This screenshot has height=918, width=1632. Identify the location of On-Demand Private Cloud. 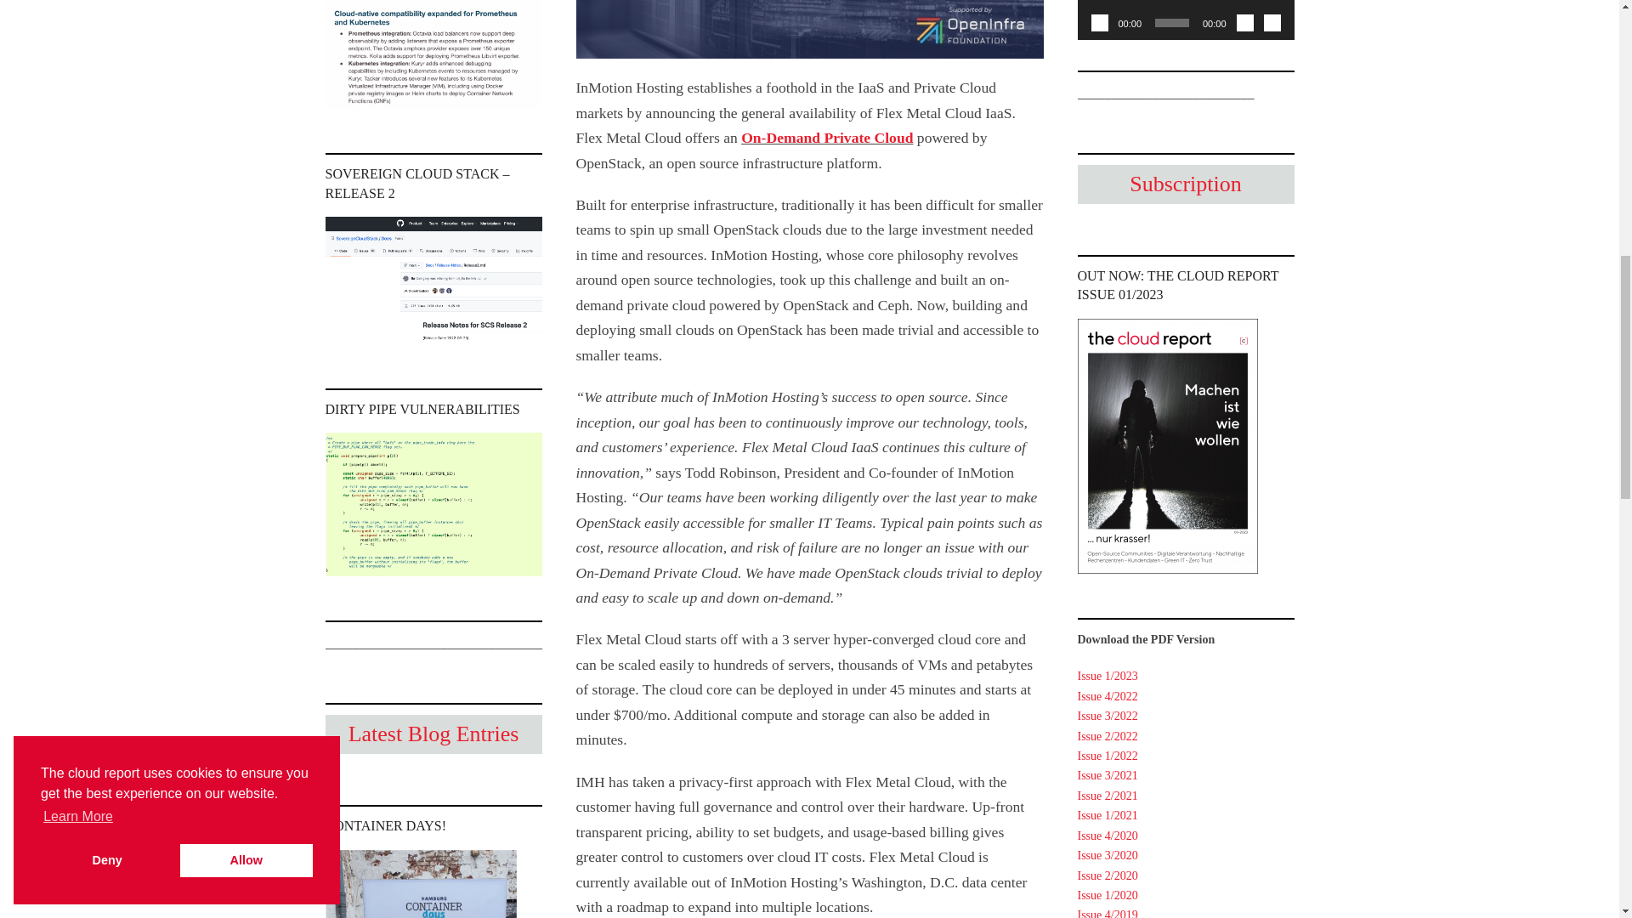
(826, 138).